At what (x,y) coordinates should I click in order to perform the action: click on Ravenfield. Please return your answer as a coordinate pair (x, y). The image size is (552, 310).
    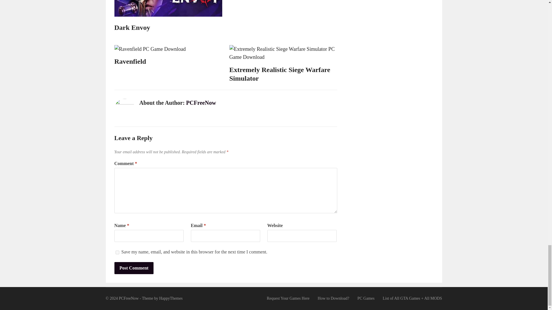
    Looking at the image, I should click on (130, 61).